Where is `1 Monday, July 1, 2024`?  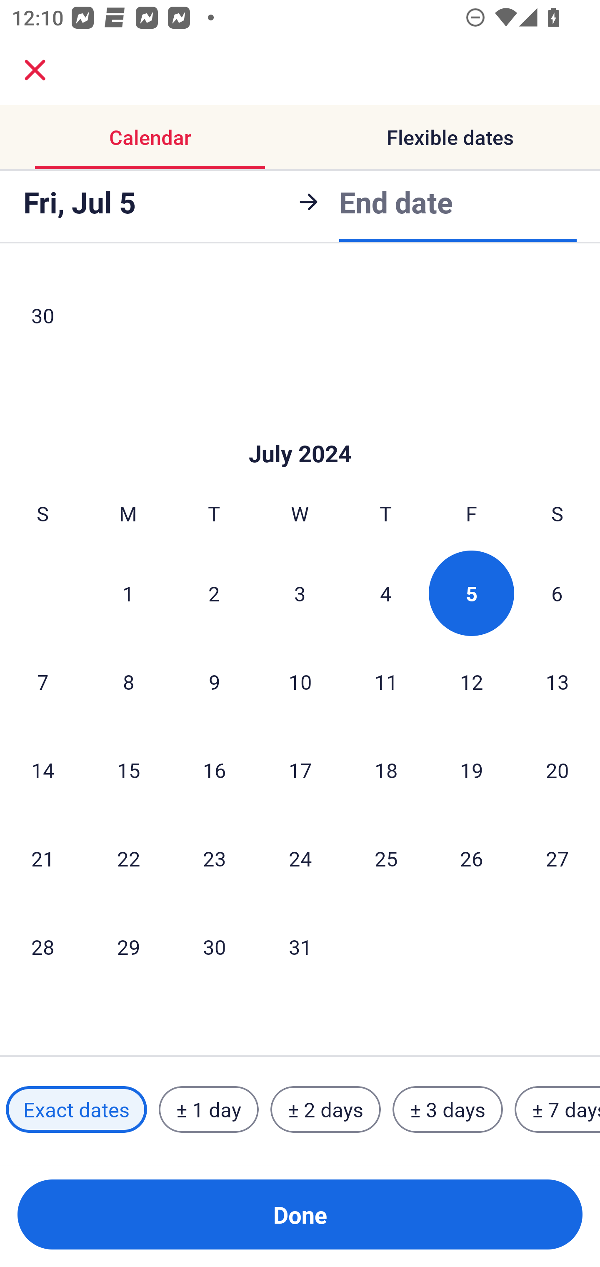
1 Monday, July 1, 2024 is located at coordinates (128, 593).